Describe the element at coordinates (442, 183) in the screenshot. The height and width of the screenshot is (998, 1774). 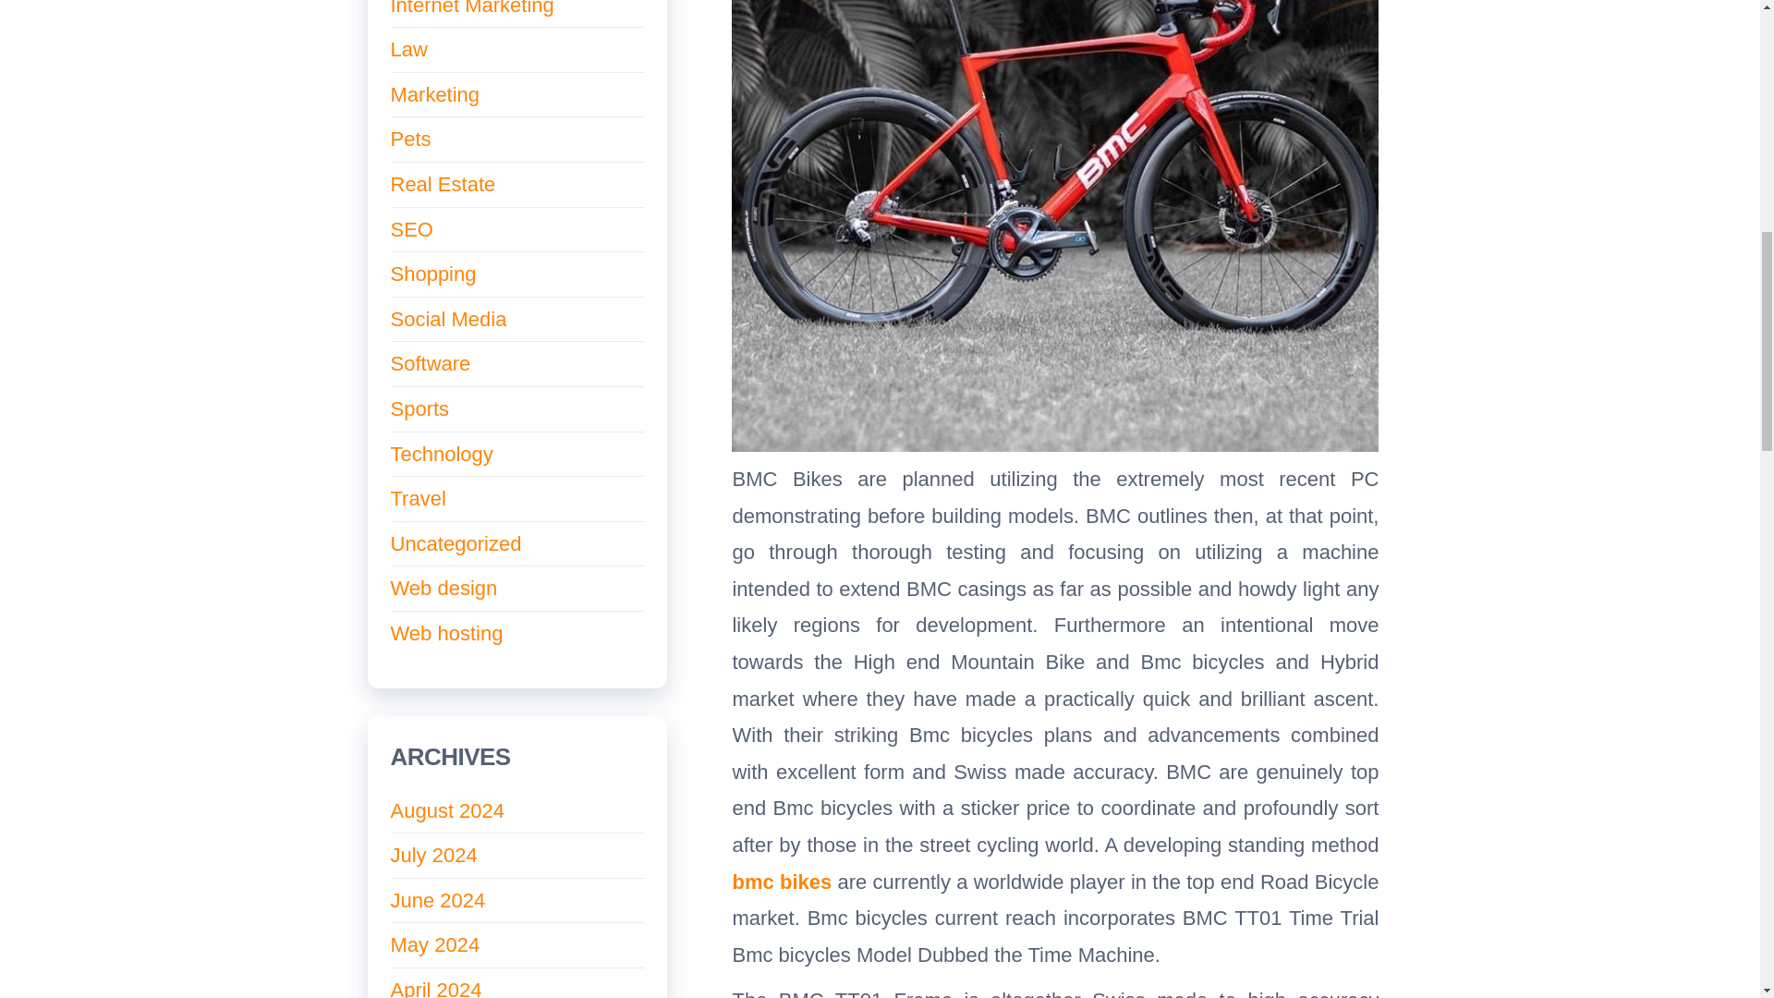
I see `Real Estate` at that location.